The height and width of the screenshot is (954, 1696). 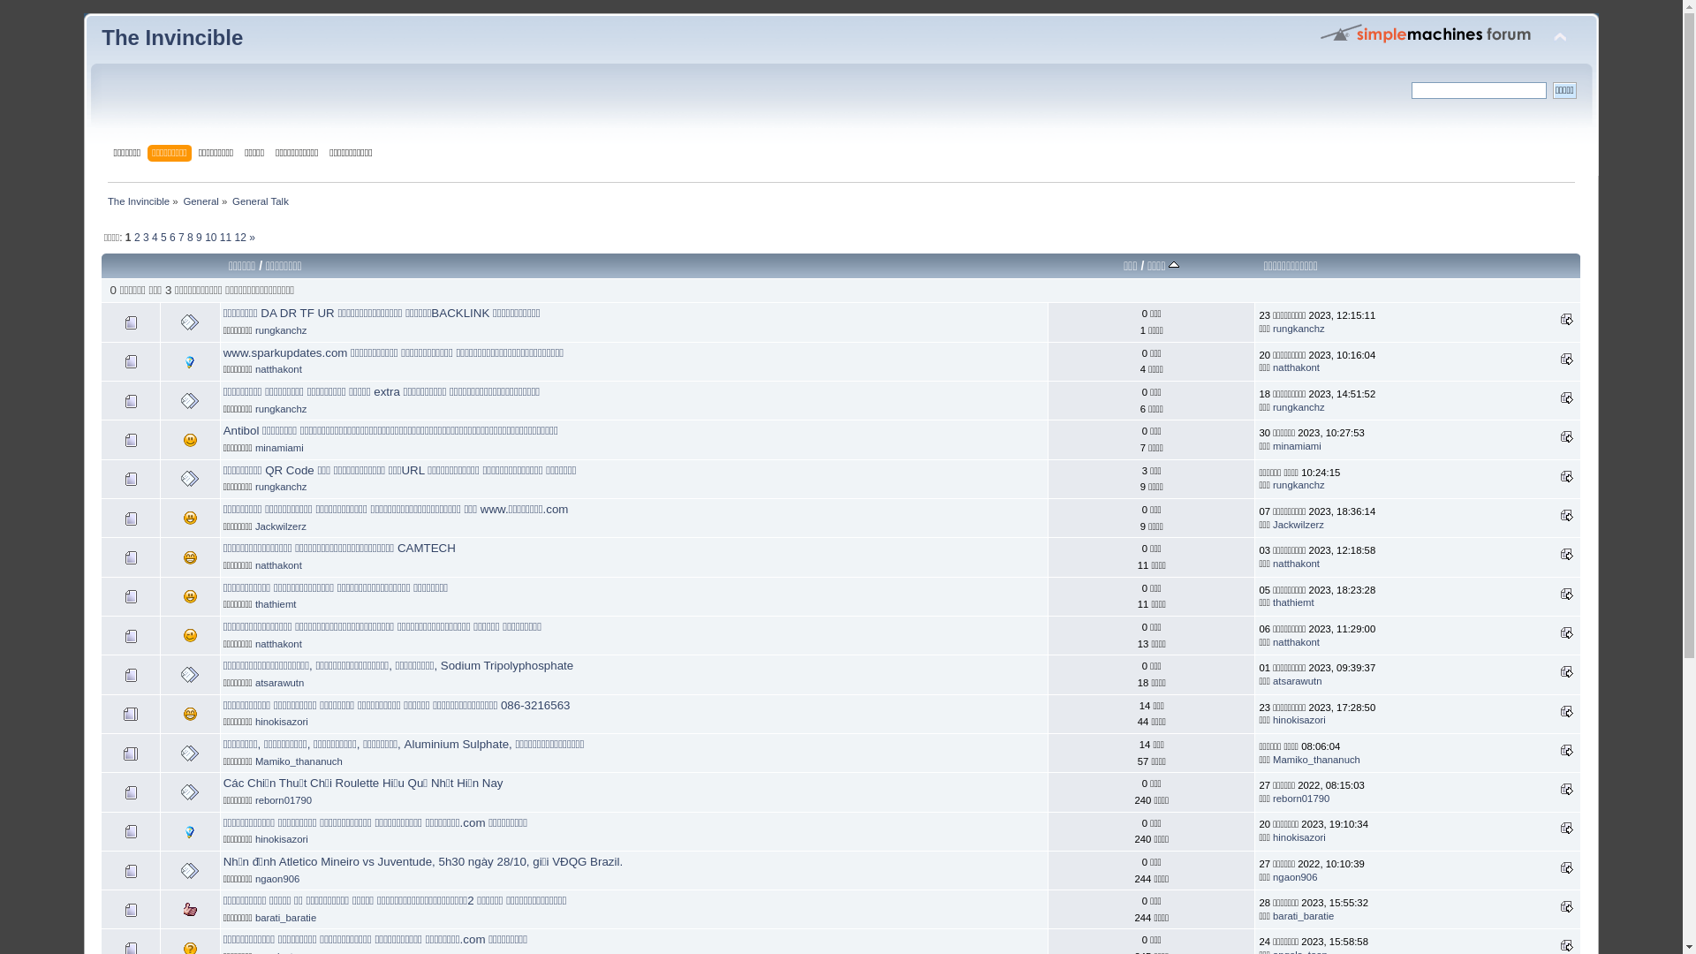 I want to click on rungkanchz, so click(x=281, y=330).